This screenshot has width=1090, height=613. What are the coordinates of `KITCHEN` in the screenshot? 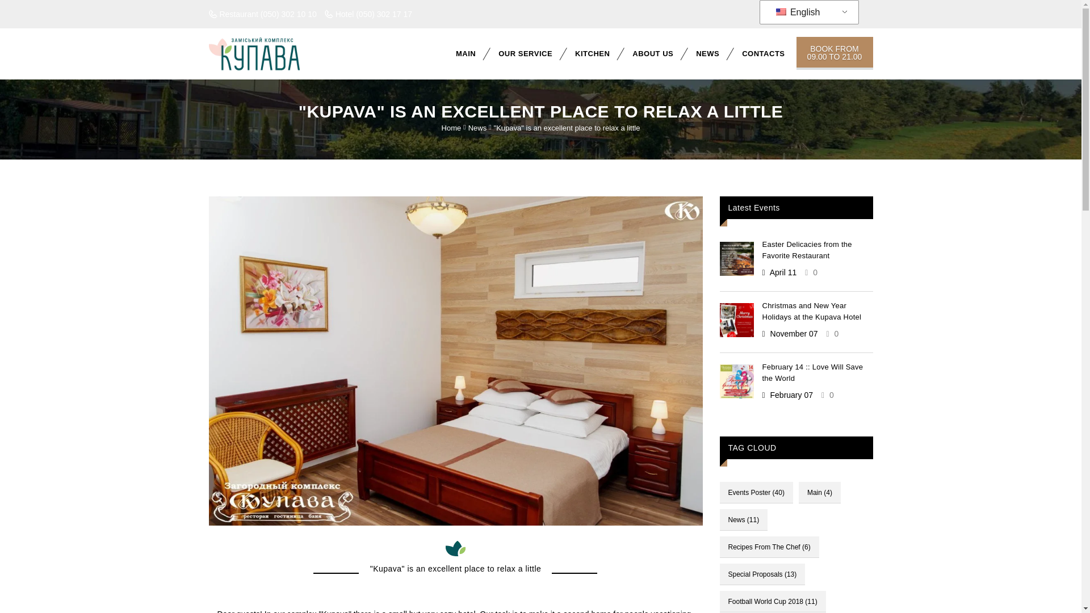 It's located at (592, 53).